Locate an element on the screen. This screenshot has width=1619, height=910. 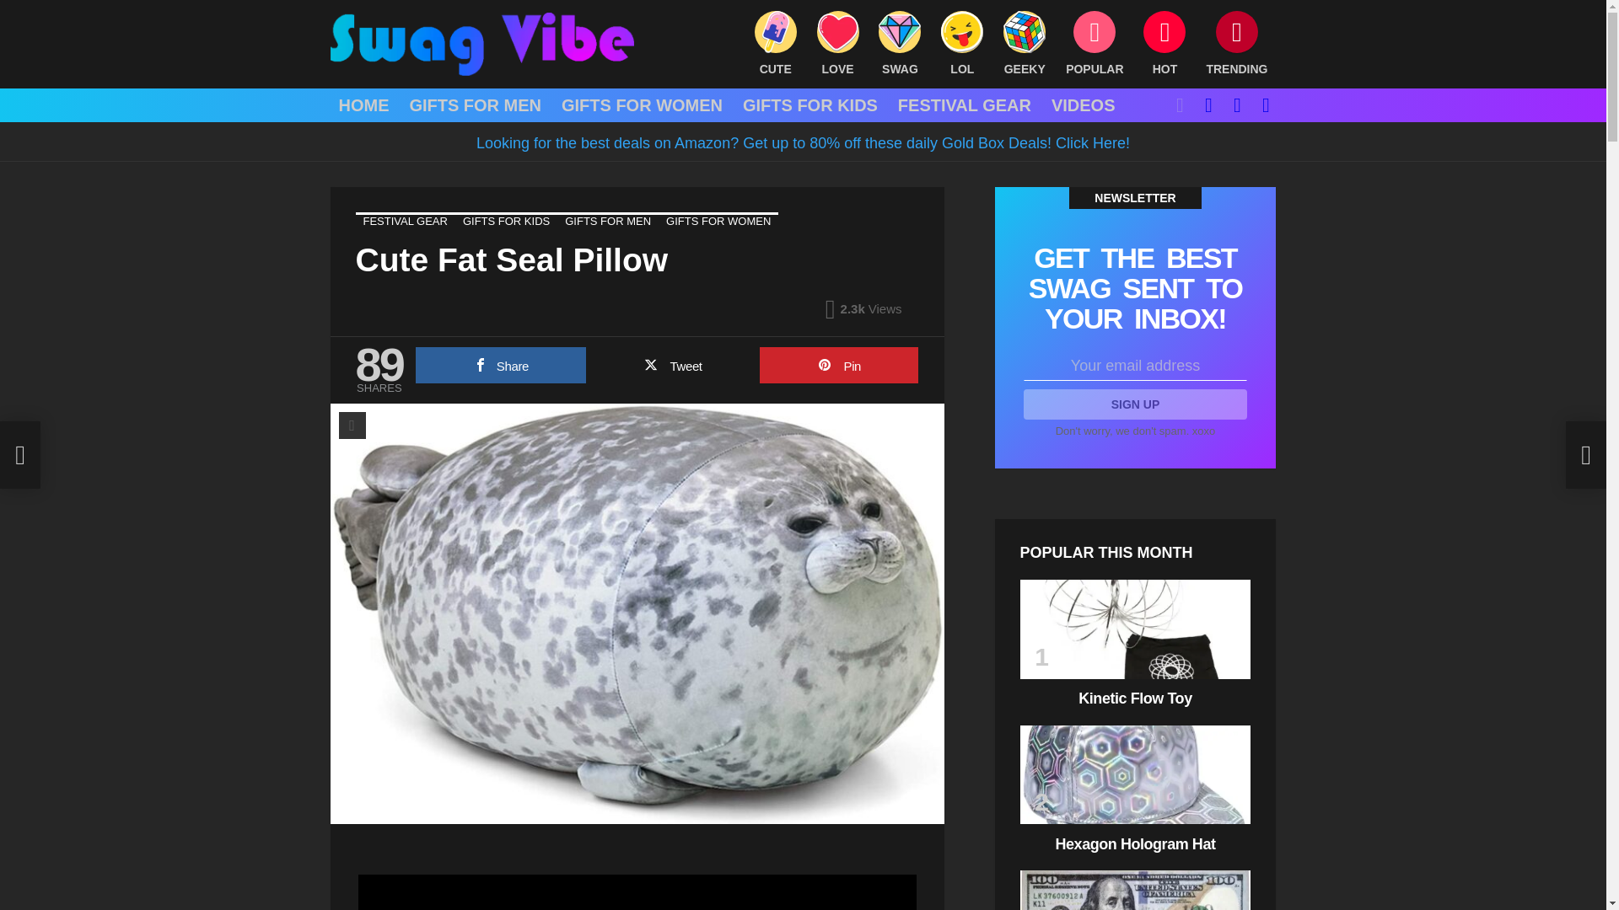
GIFTS FOR WOMEN is located at coordinates (643, 105).